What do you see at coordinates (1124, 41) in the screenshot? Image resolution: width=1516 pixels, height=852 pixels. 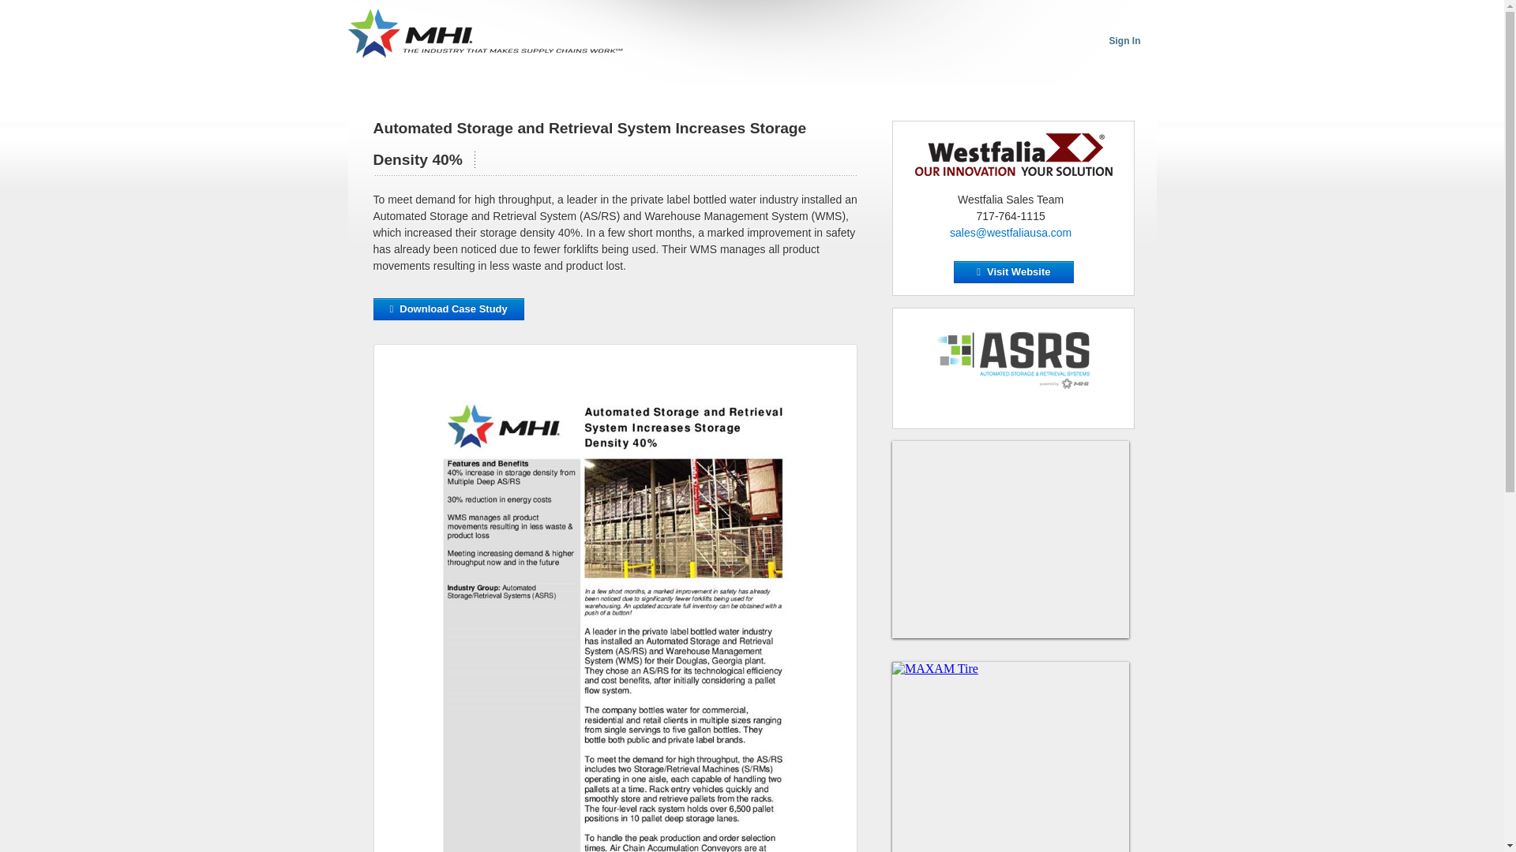 I see `Sign In` at bounding box center [1124, 41].